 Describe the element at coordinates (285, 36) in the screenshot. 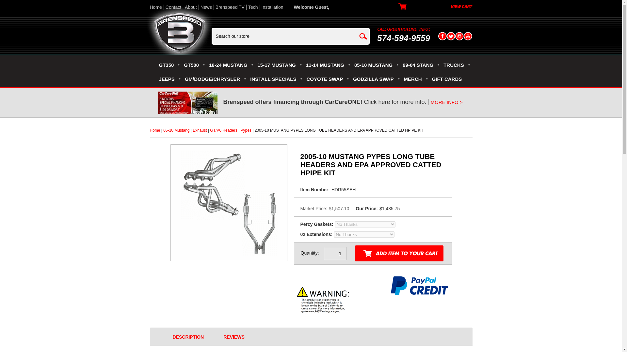

I see `Search our store` at that location.